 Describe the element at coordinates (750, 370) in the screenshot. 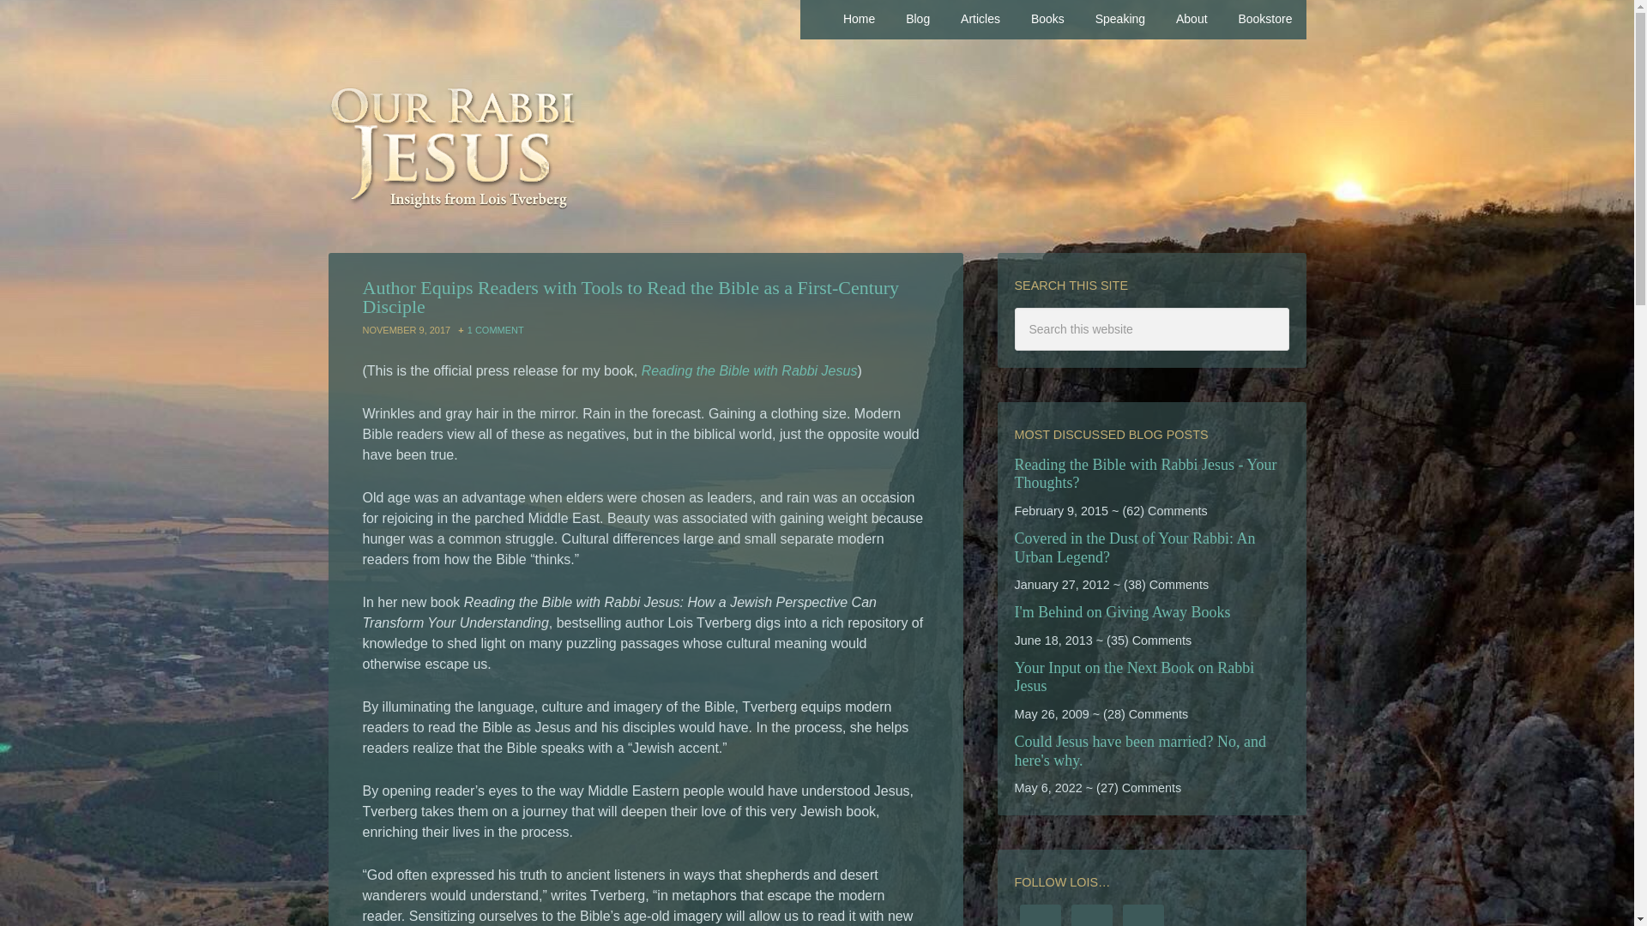

I see `Reading the Bible with Rabbi Jesus` at that location.